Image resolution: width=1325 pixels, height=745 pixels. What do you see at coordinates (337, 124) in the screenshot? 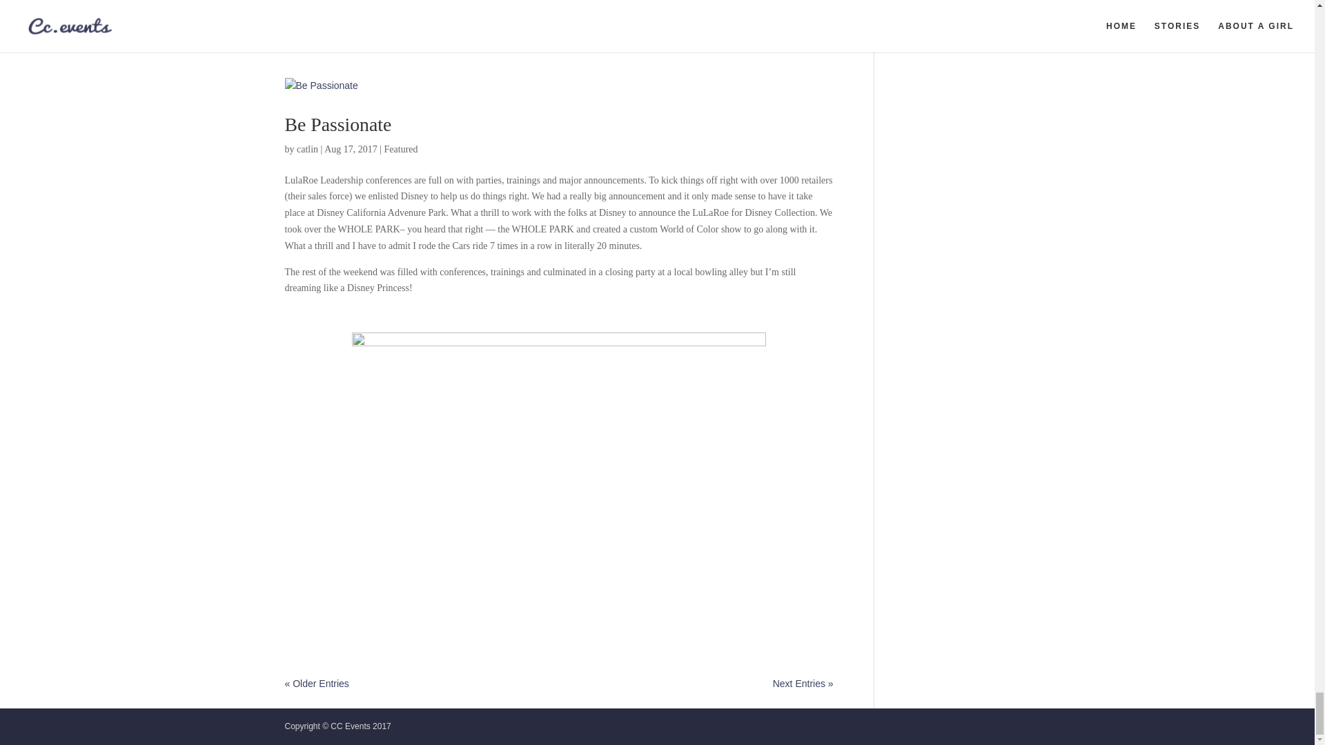
I see `Be Passionate` at bounding box center [337, 124].